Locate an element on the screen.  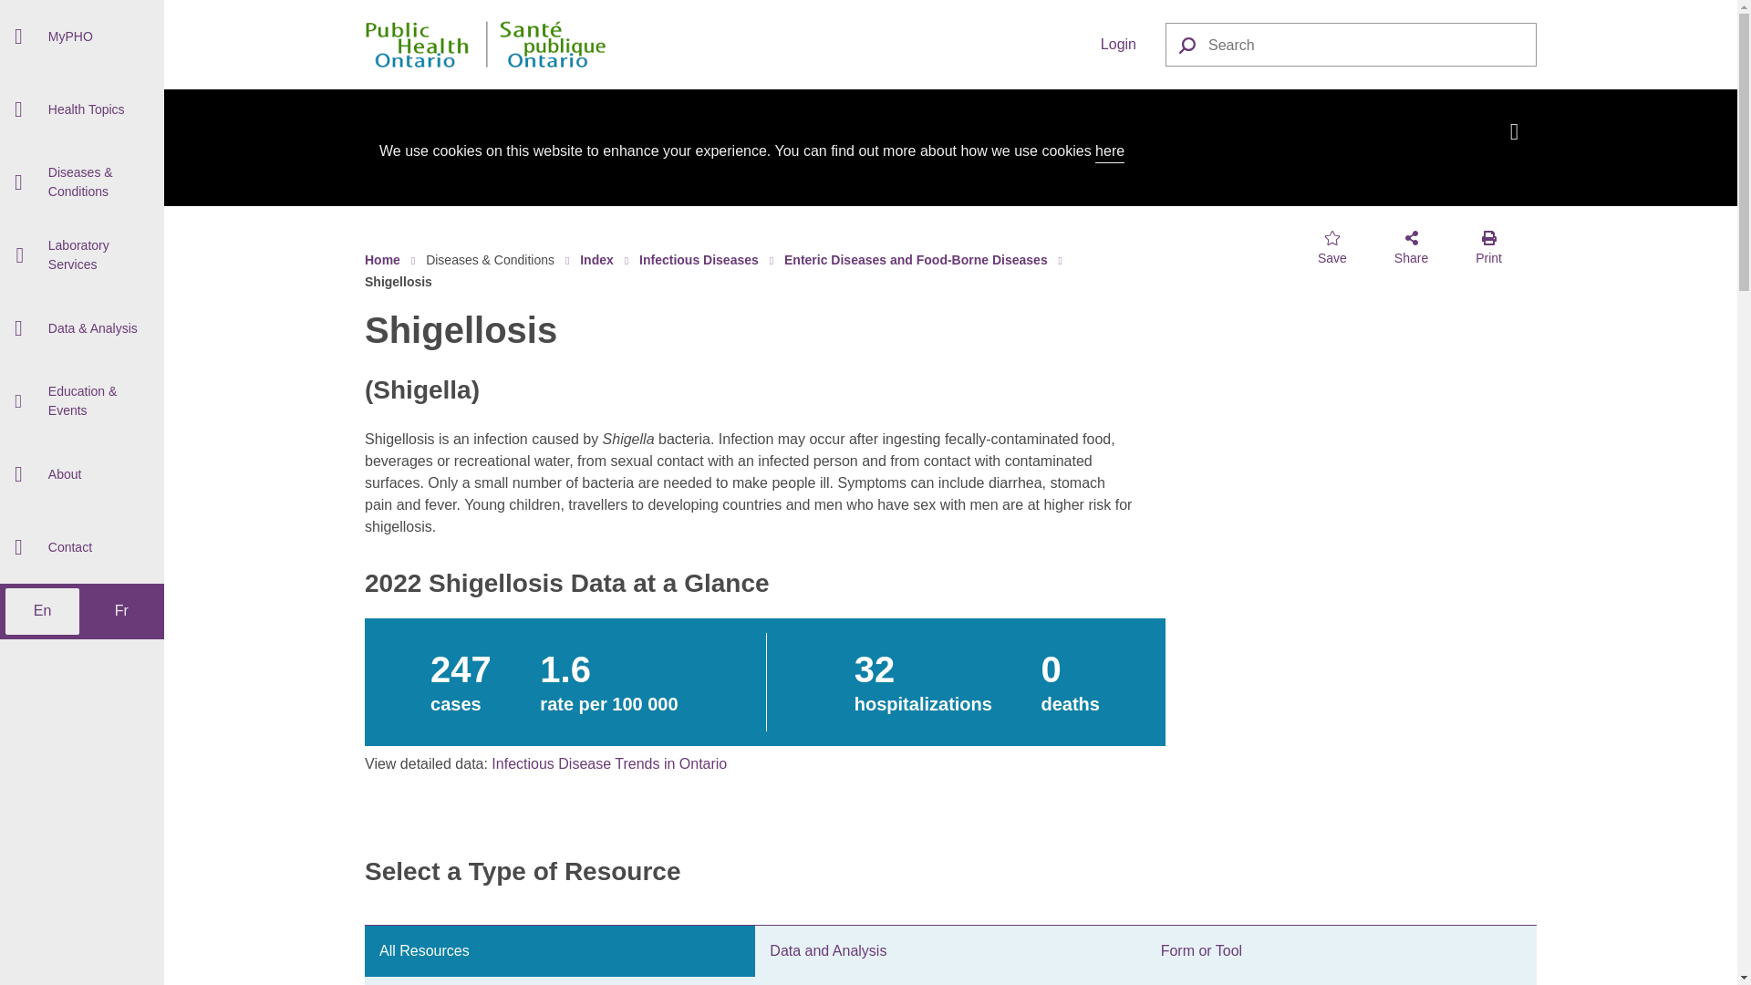
Antimicrobial Stewardship is located at coordinates (82, 91).